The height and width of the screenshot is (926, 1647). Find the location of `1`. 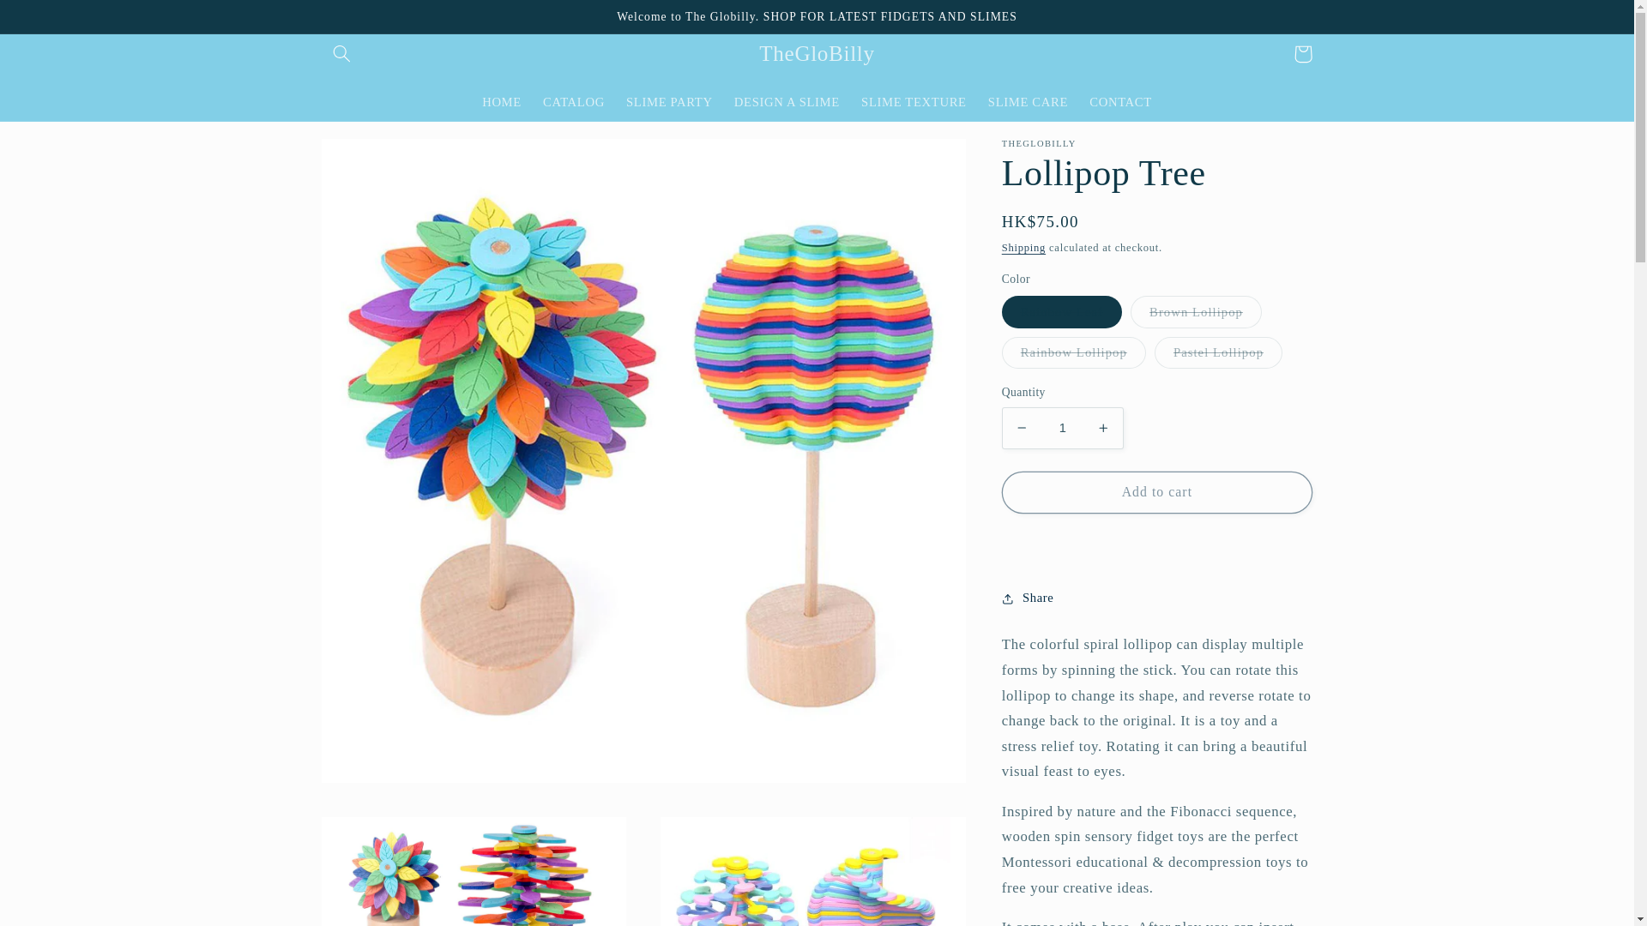

1 is located at coordinates (1062, 428).